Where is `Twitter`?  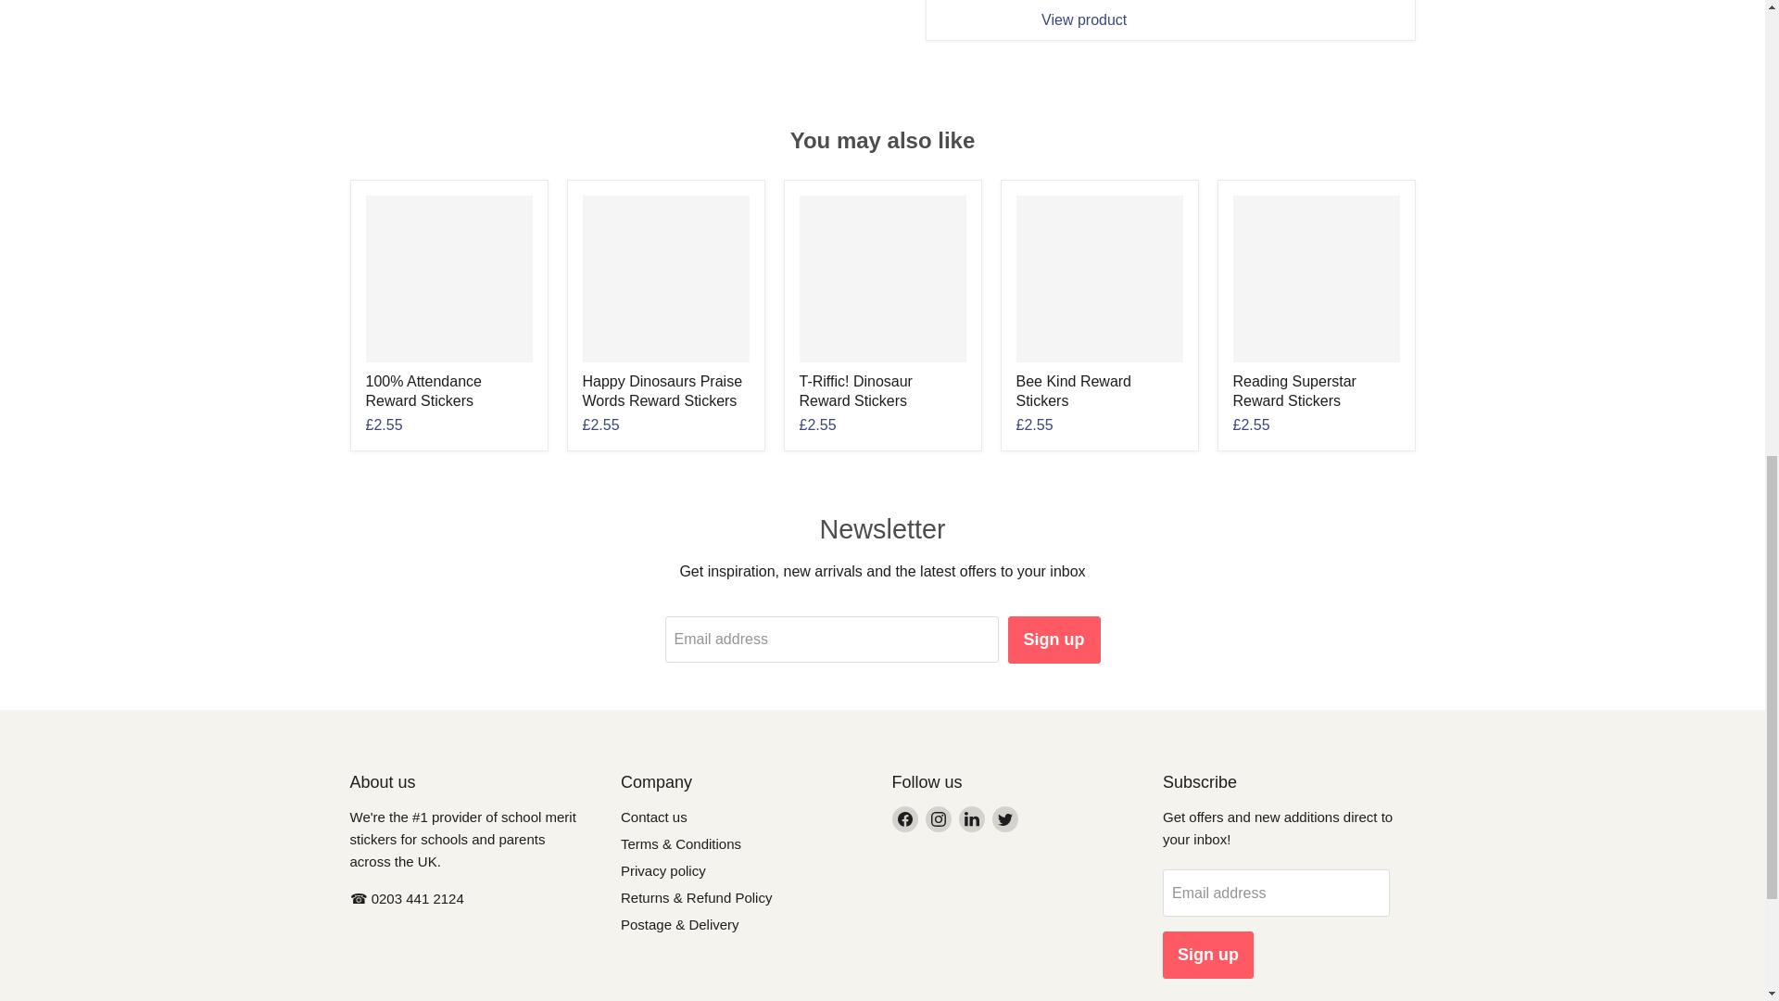 Twitter is located at coordinates (1004, 819).